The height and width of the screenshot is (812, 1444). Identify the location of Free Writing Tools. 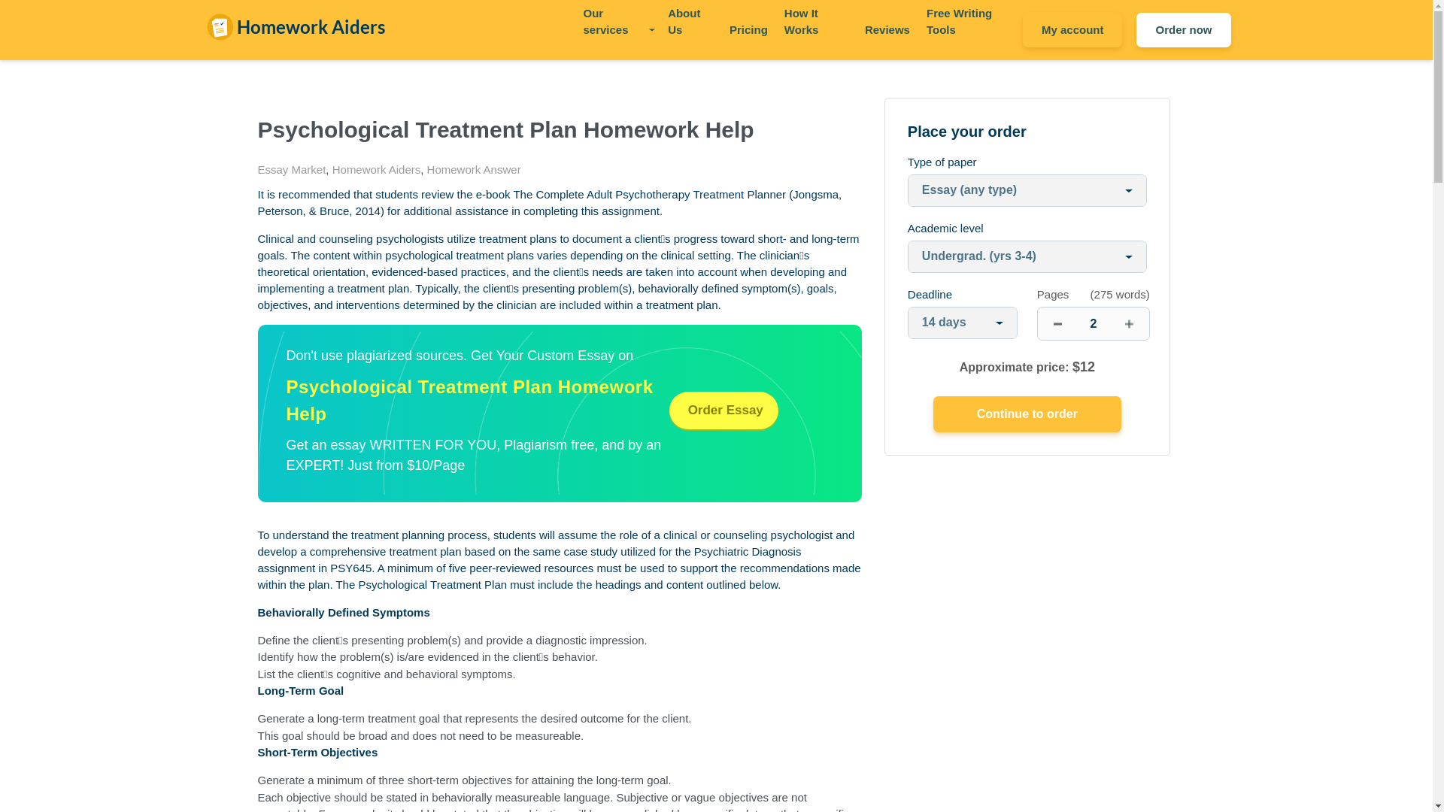
(970, 21).